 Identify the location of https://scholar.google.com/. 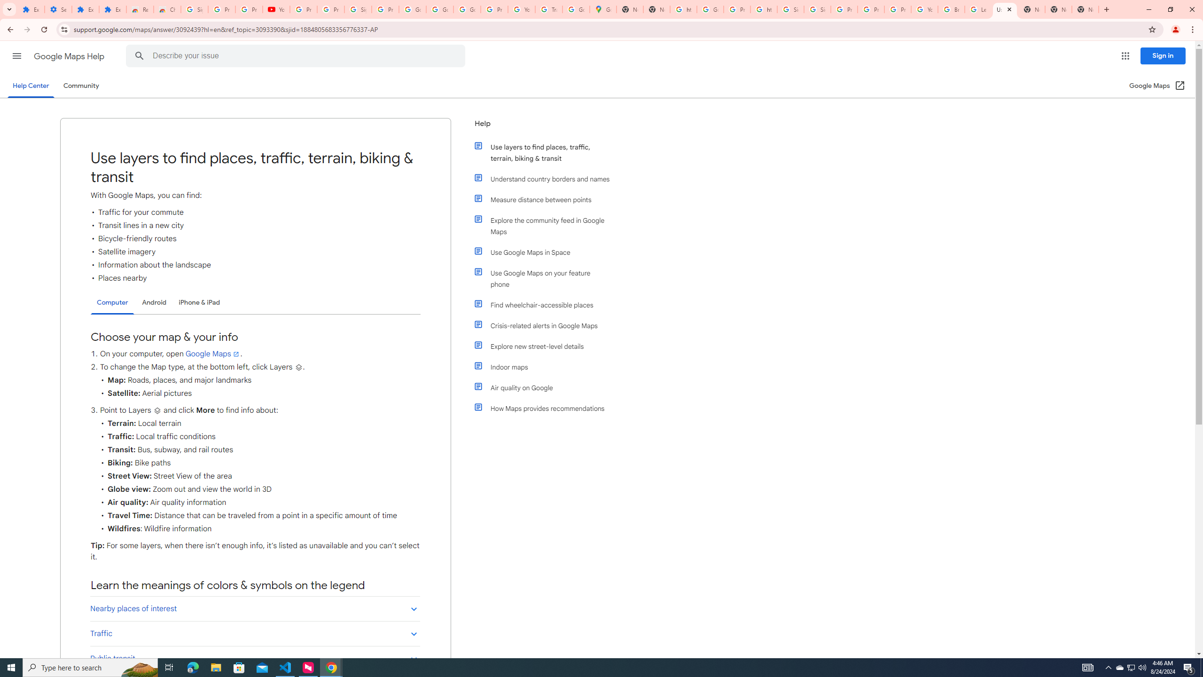
(684, 9).